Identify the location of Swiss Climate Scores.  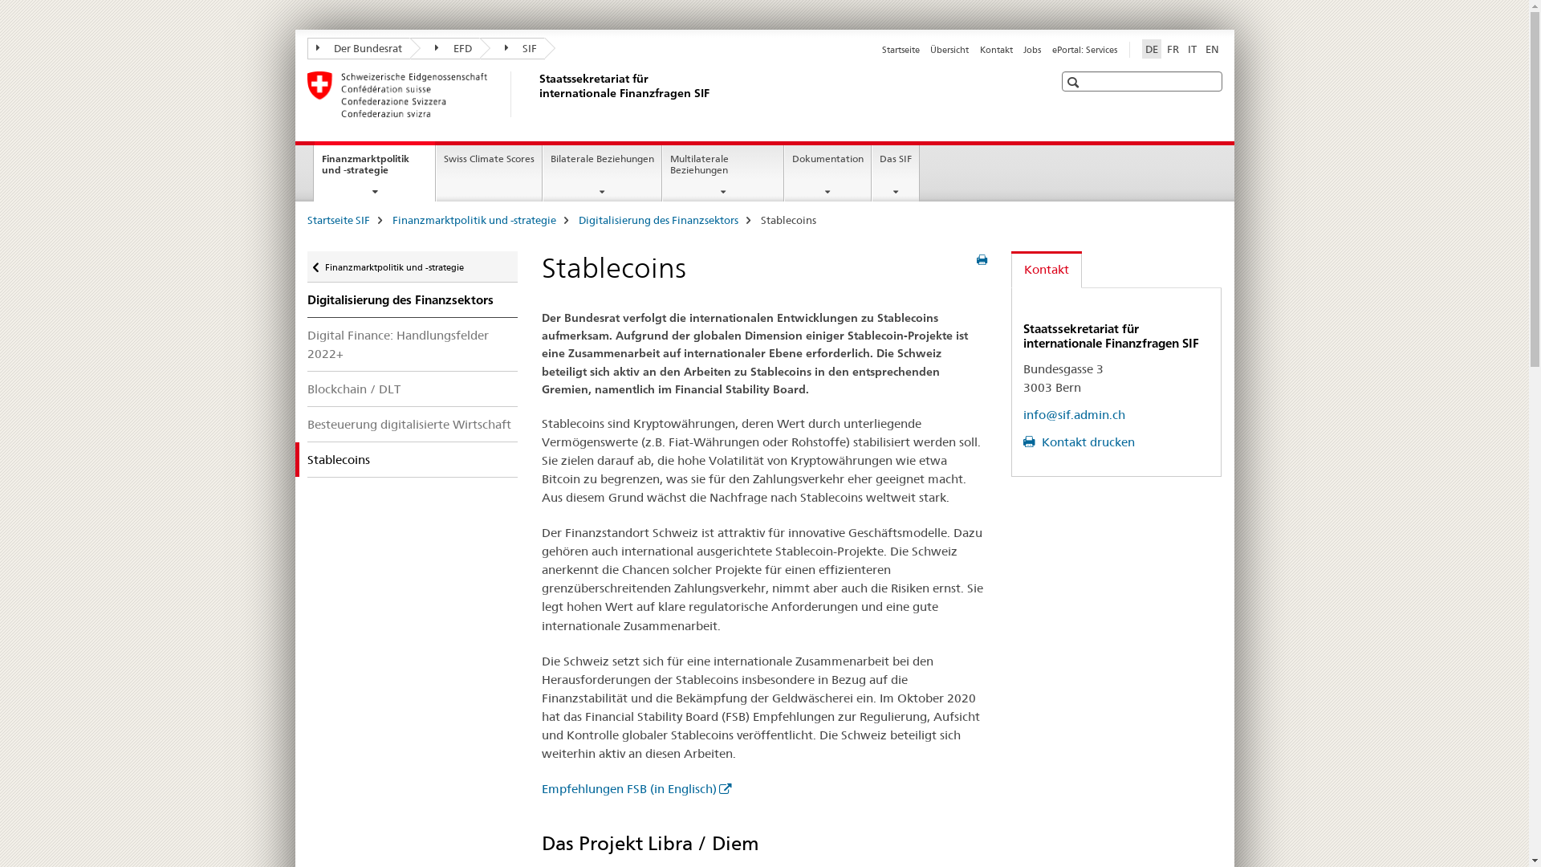
(490, 173).